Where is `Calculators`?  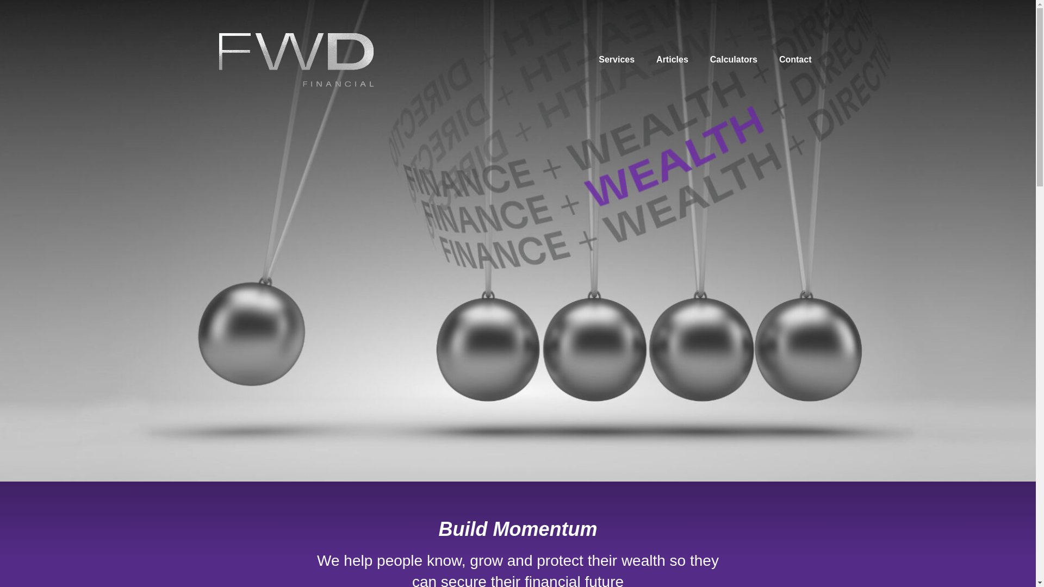 Calculators is located at coordinates (734, 60).